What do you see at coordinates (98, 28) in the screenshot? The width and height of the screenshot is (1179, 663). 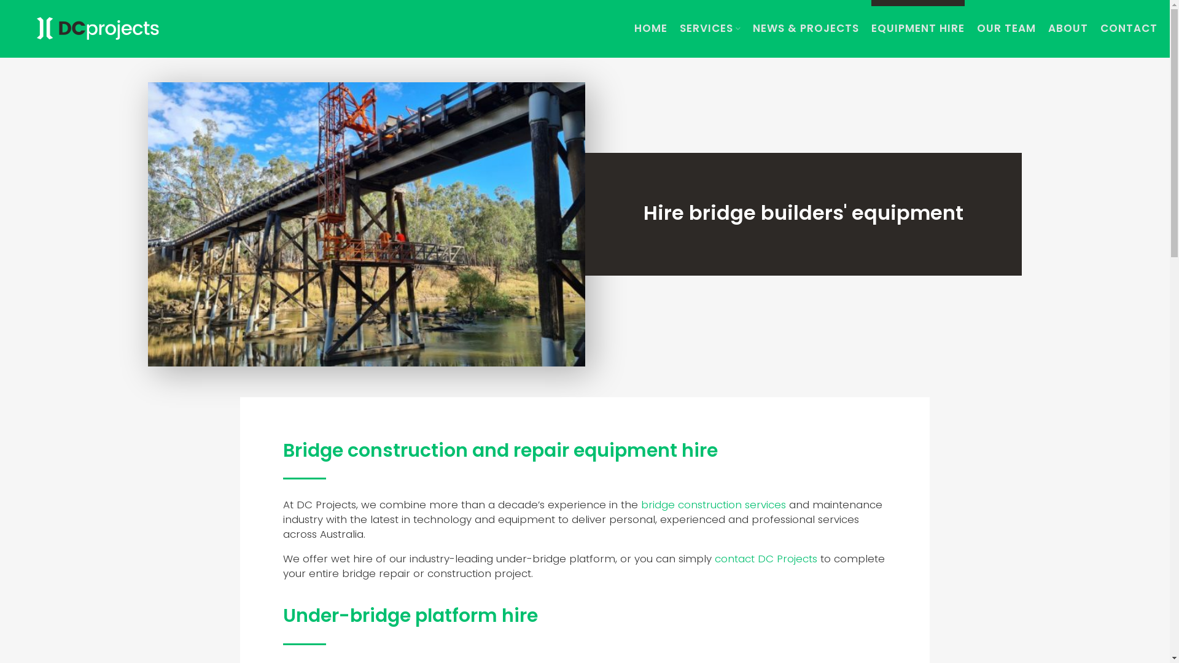 I see `DC Projects Pty Ltd` at bounding box center [98, 28].